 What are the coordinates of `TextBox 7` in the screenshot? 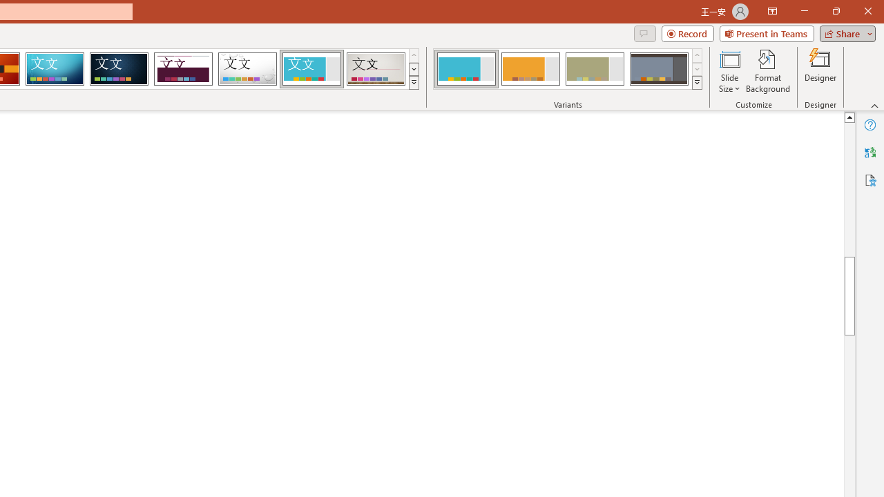 It's located at (838, 199).